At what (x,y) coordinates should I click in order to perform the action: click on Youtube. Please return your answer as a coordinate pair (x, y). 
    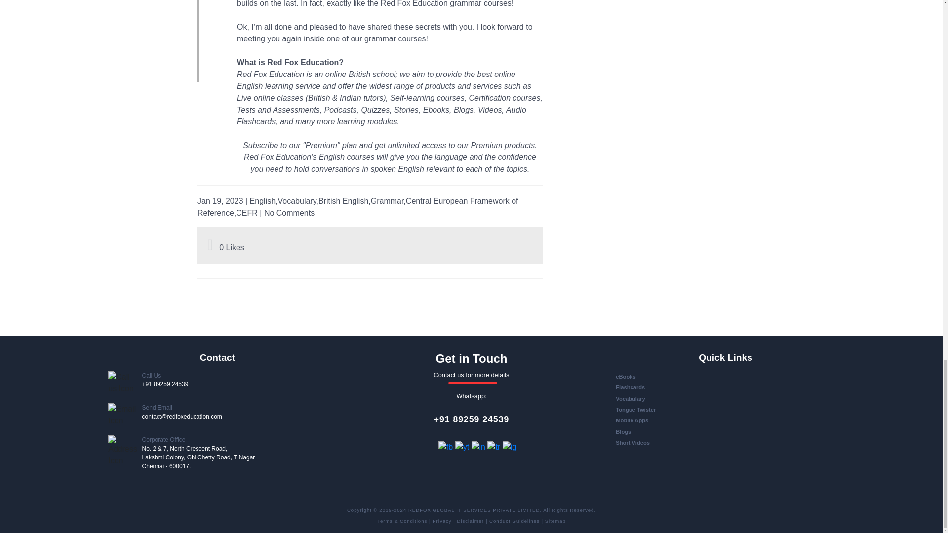
    Looking at the image, I should click on (463, 446).